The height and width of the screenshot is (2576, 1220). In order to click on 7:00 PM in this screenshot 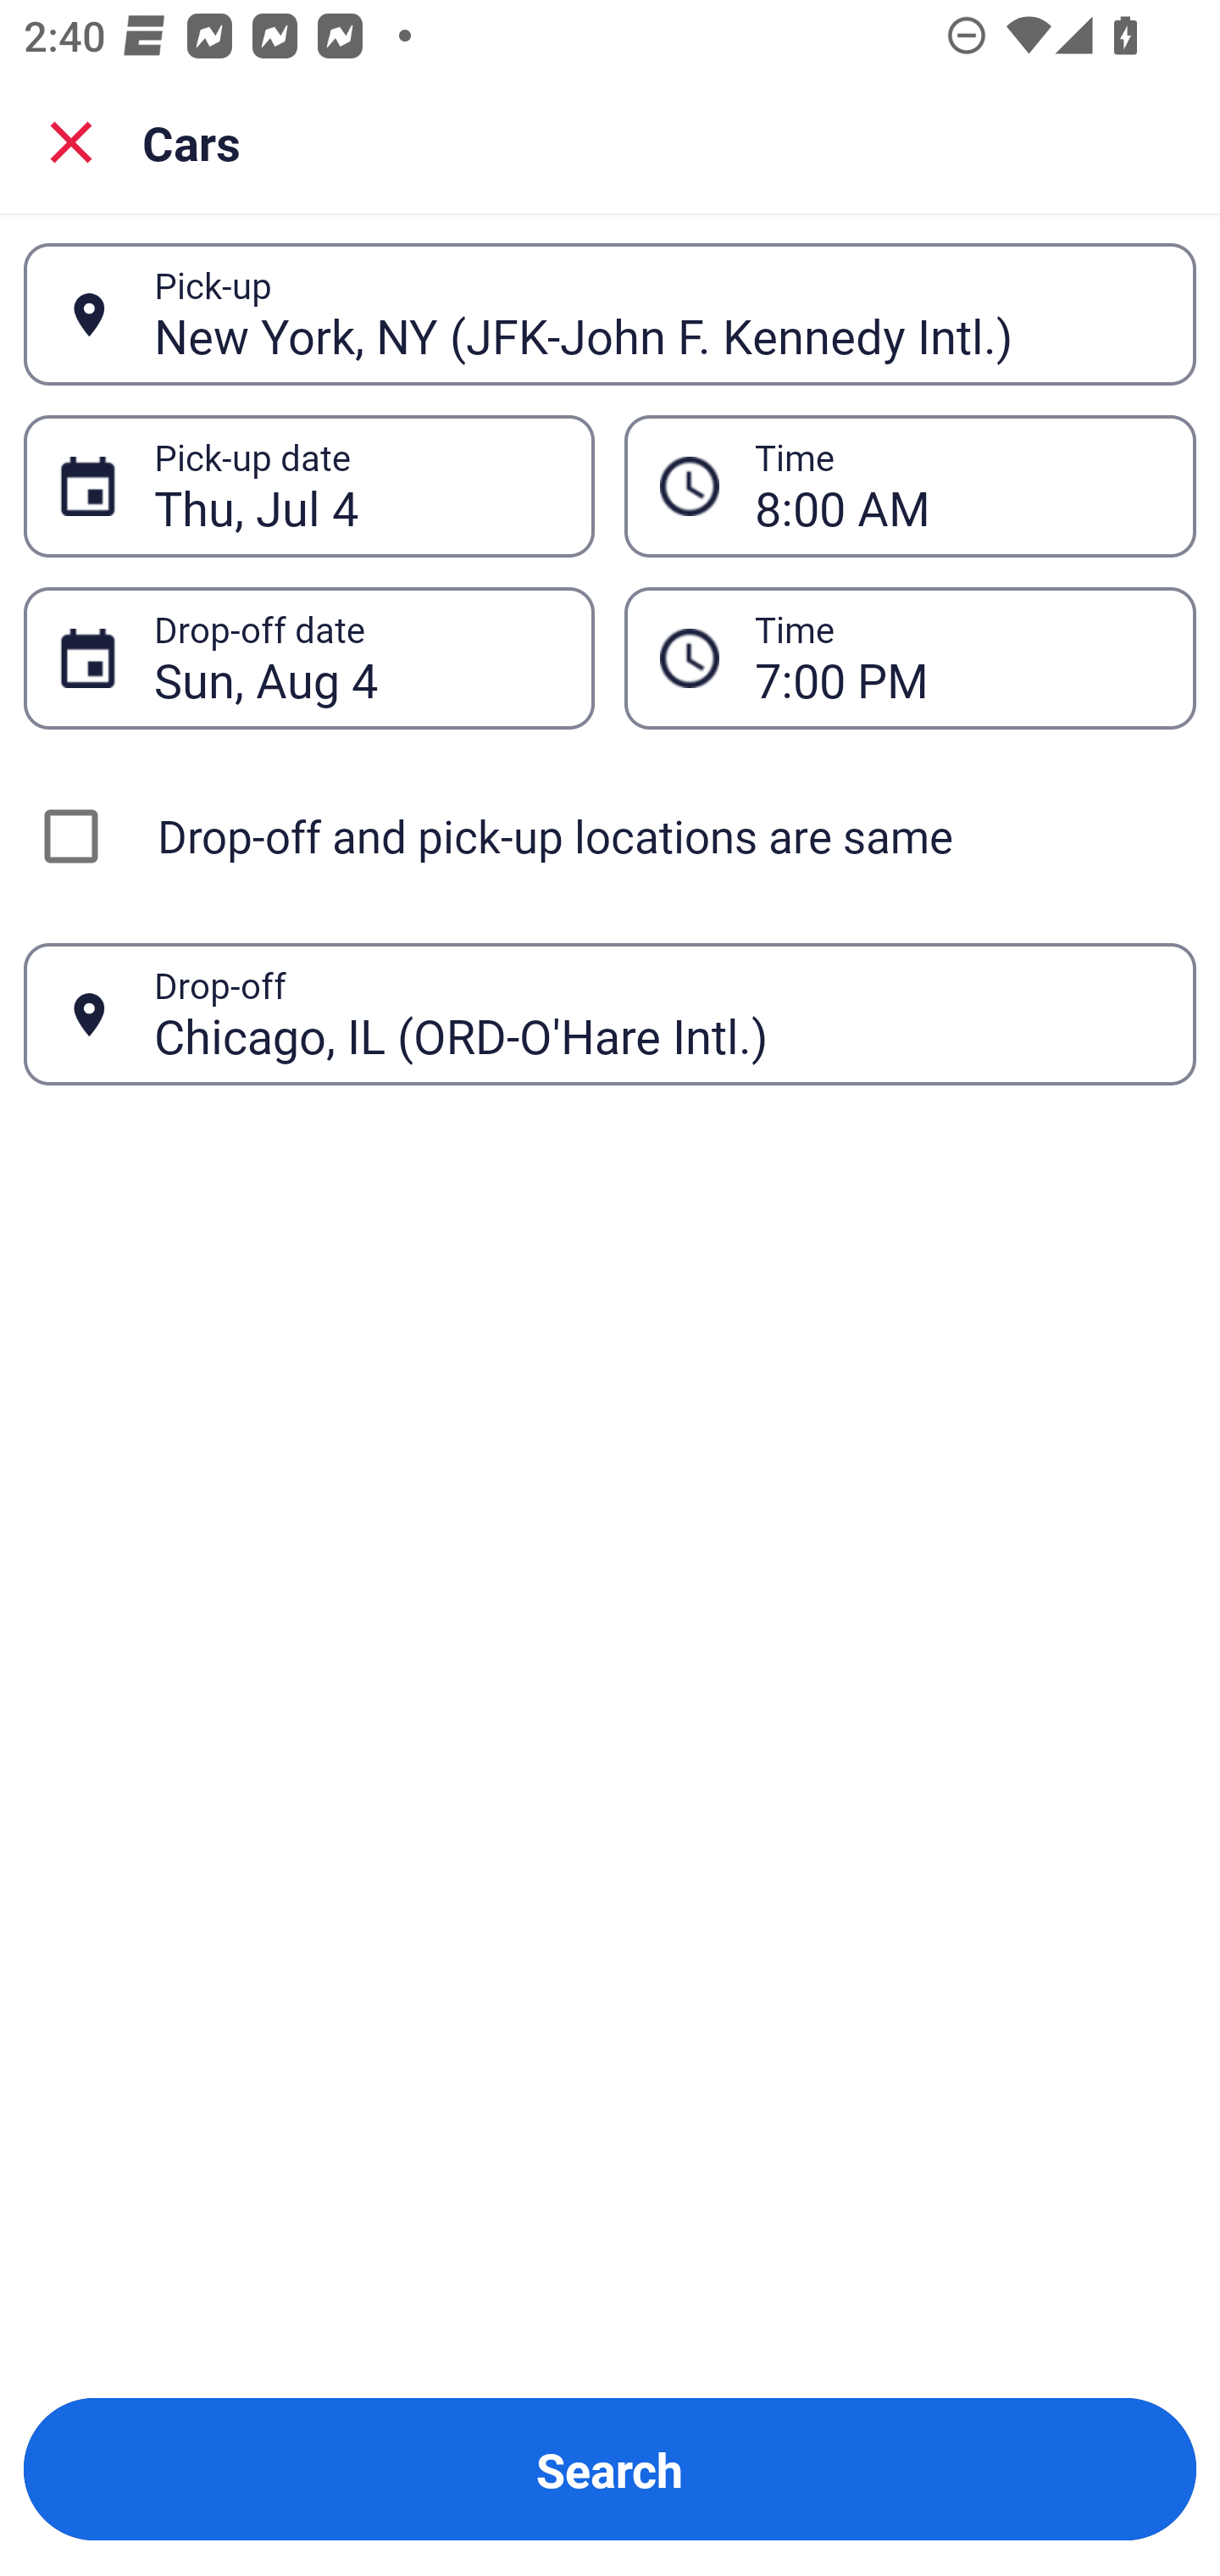, I will do `click(910, 658)`.